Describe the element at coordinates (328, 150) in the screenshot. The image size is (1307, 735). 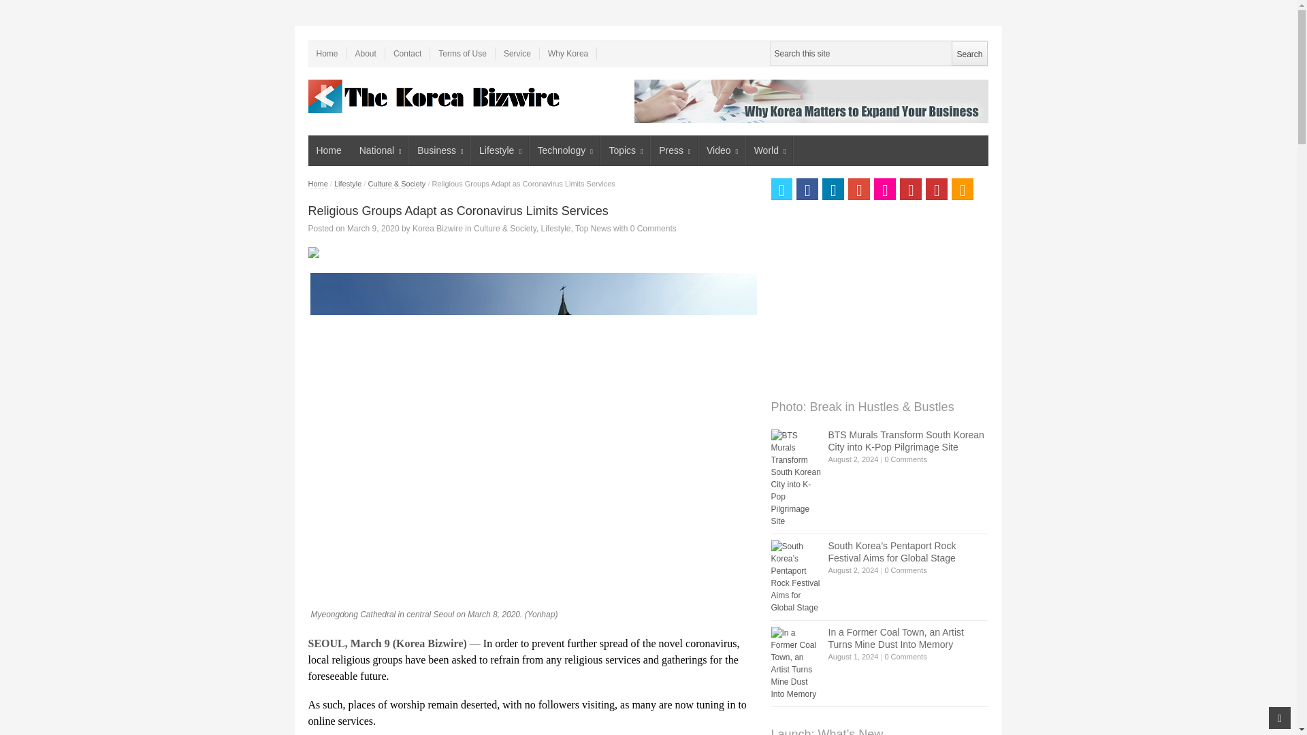
I see `Home` at that location.